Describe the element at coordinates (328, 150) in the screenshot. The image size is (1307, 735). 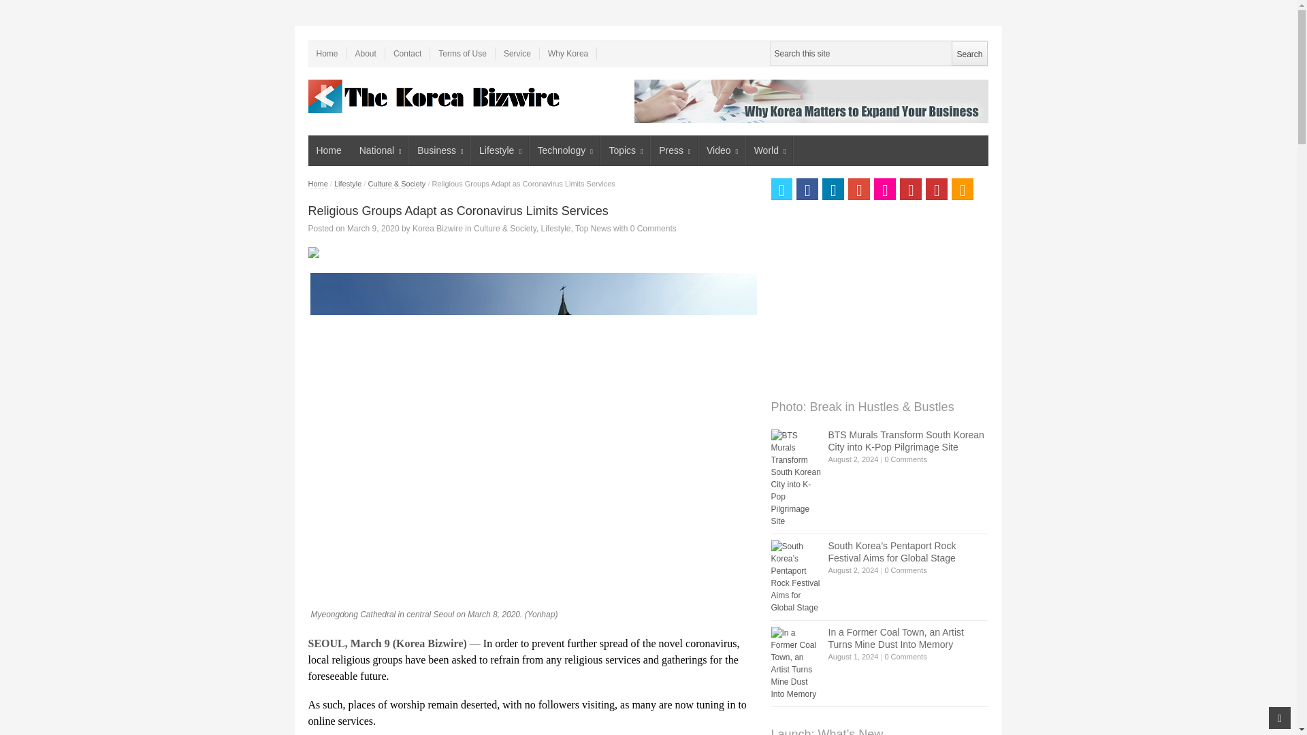
I see `Home` at that location.